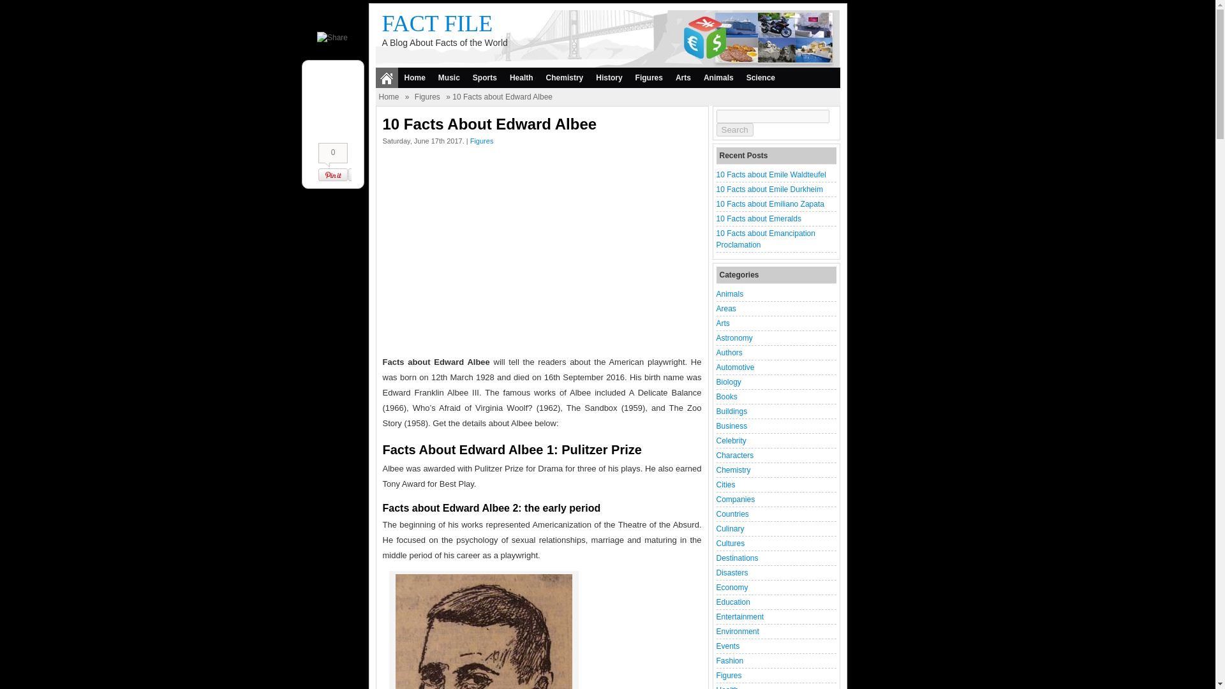 This screenshot has height=689, width=1225. I want to click on Pin It on Pinterest, so click(334, 175).